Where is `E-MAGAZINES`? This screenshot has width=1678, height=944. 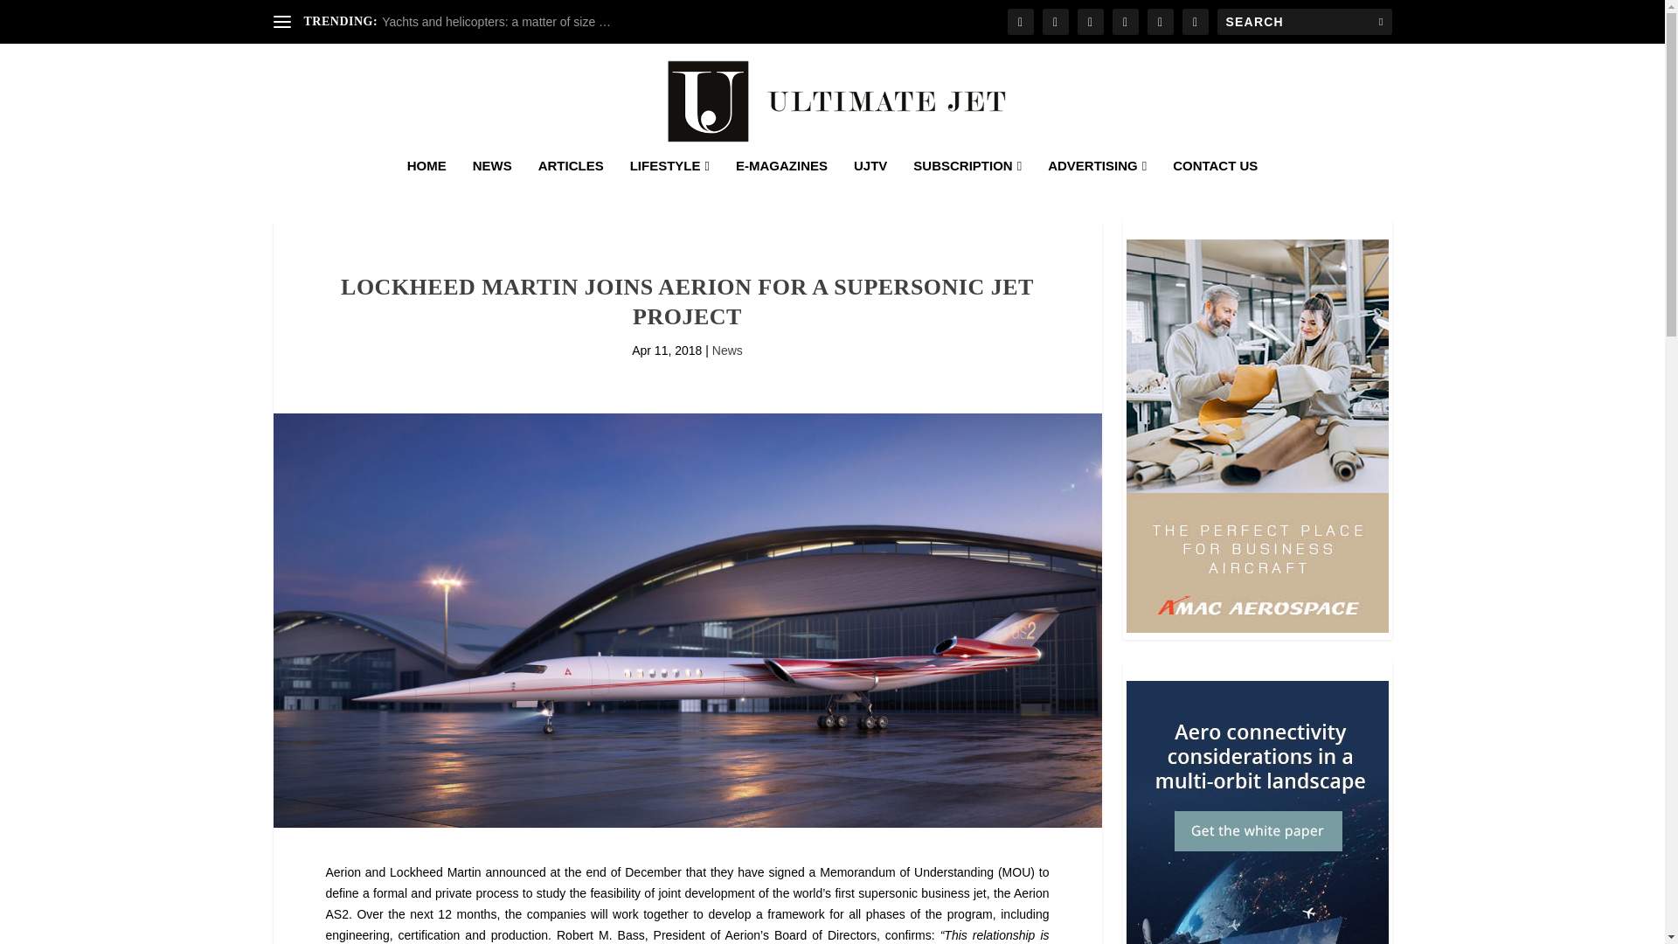 E-MAGAZINES is located at coordinates (781, 189).